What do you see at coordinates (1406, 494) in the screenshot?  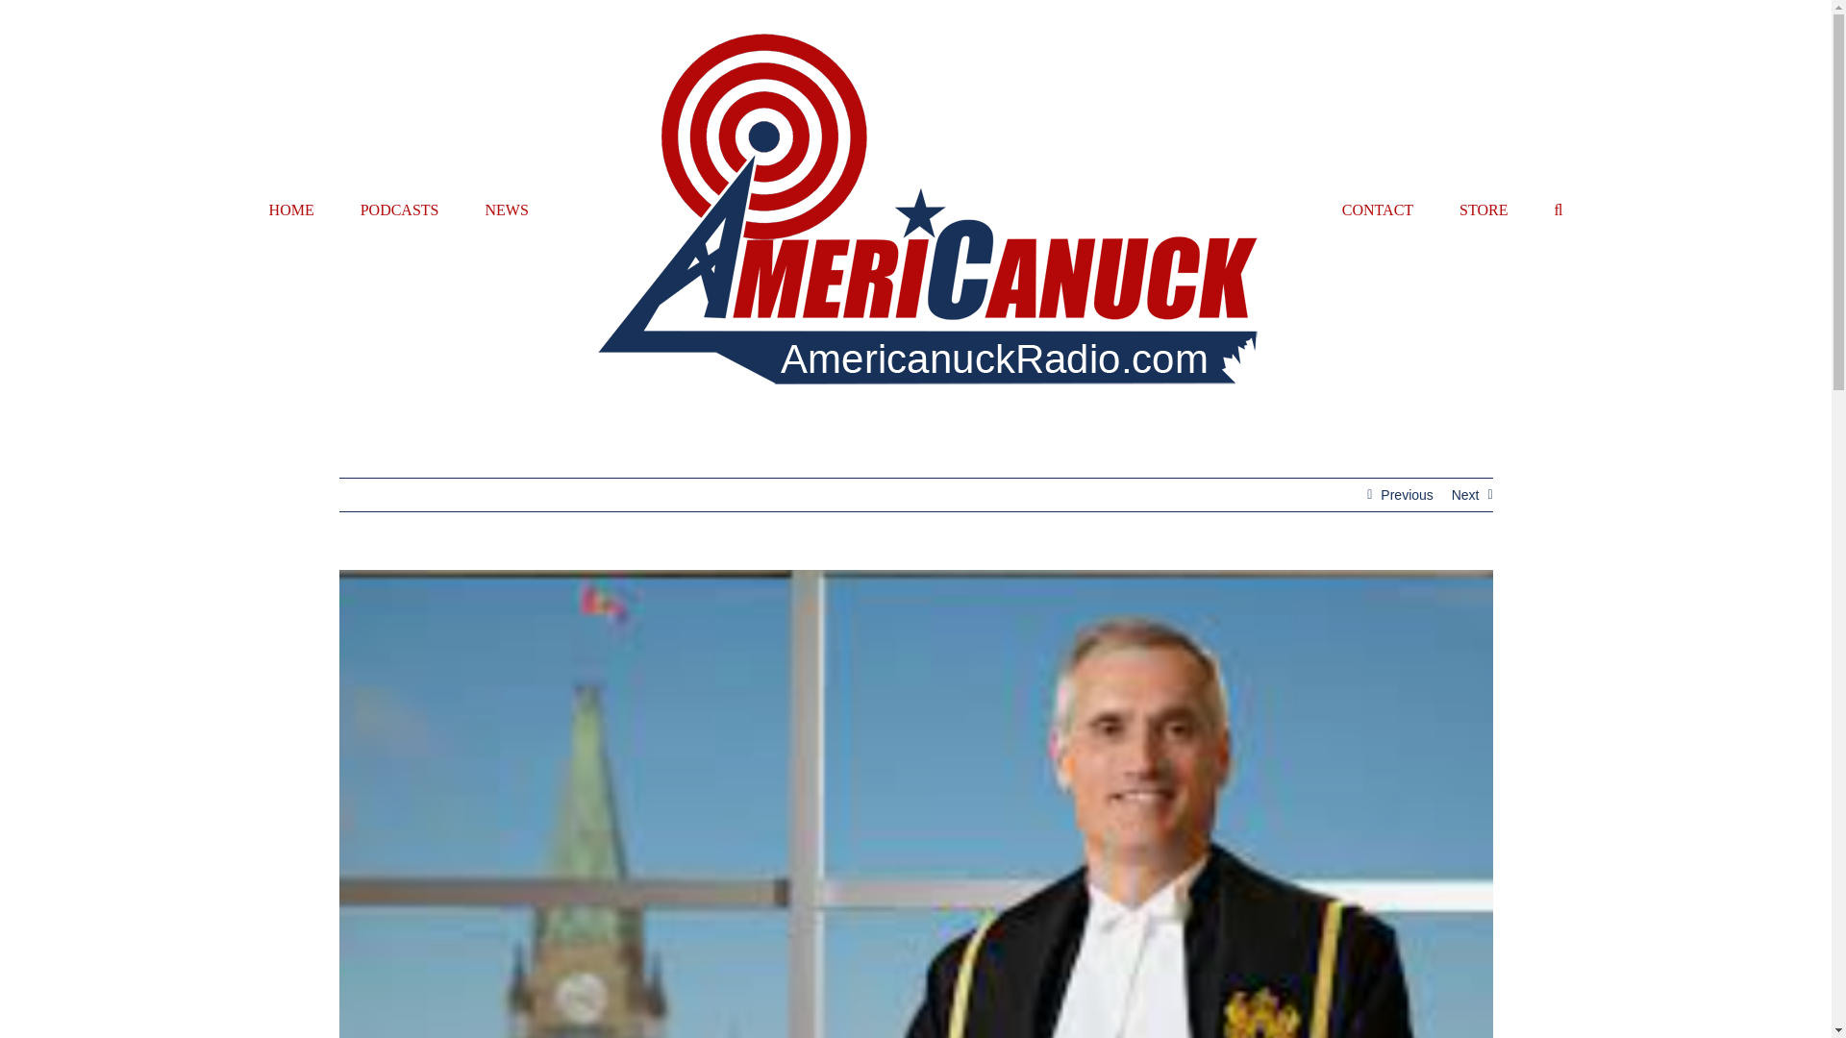 I see `Previous` at bounding box center [1406, 494].